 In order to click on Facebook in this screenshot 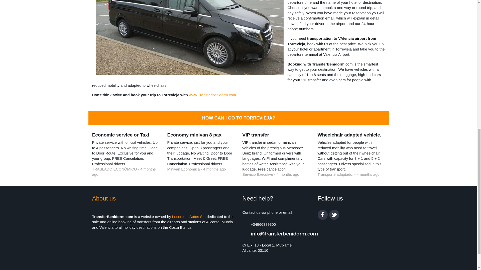, I will do `click(322, 215)`.